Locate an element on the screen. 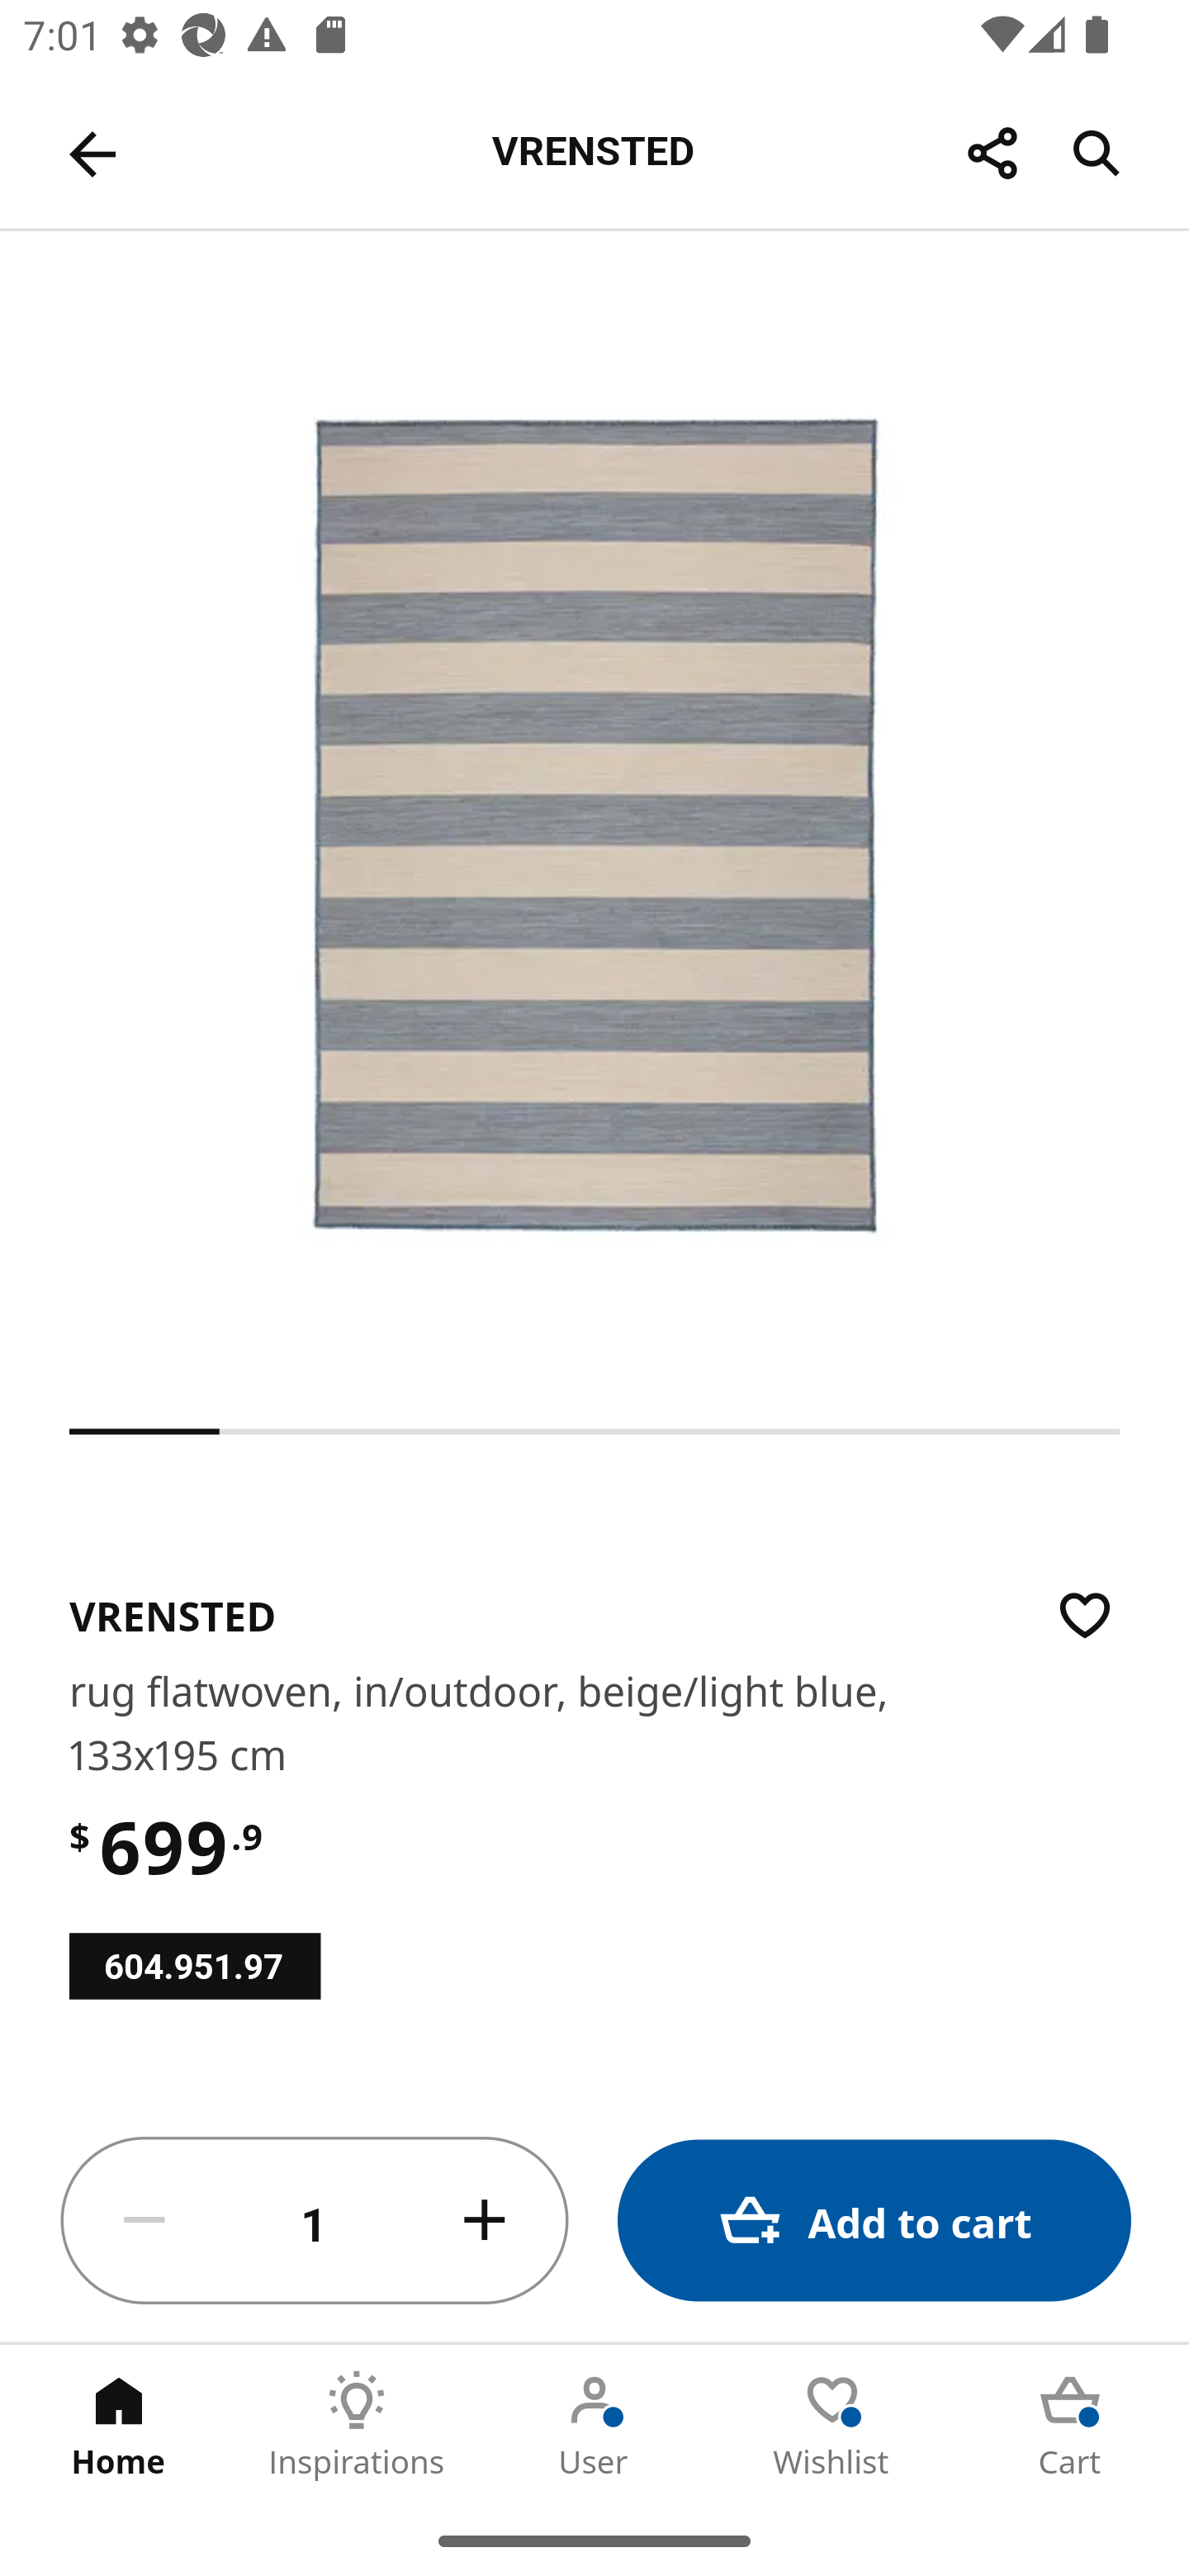 The height and width of the screenshot is (2576, 1189). Inspirations
Tab 2 of 5 is located at coordinates (357, 2425).